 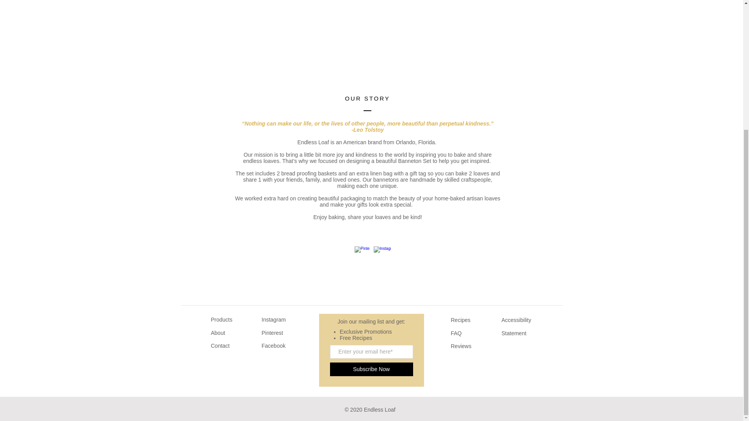 What do you see at coordinates (456, 333) in the screenshot?
I see `FAQ` at bounding box center [456, 333].